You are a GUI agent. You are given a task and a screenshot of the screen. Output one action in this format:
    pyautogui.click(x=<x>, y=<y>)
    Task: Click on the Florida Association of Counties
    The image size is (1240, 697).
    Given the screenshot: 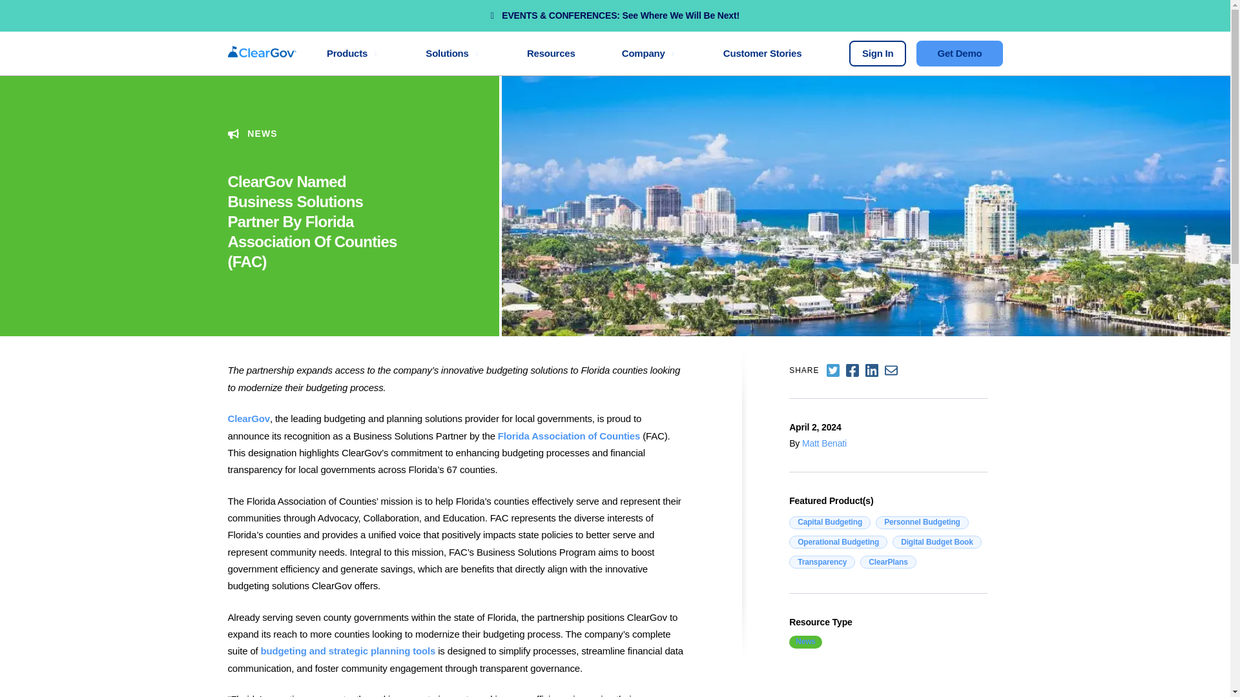 What is the action you would take?
    pyautogui.click(x=568, y=436)
    